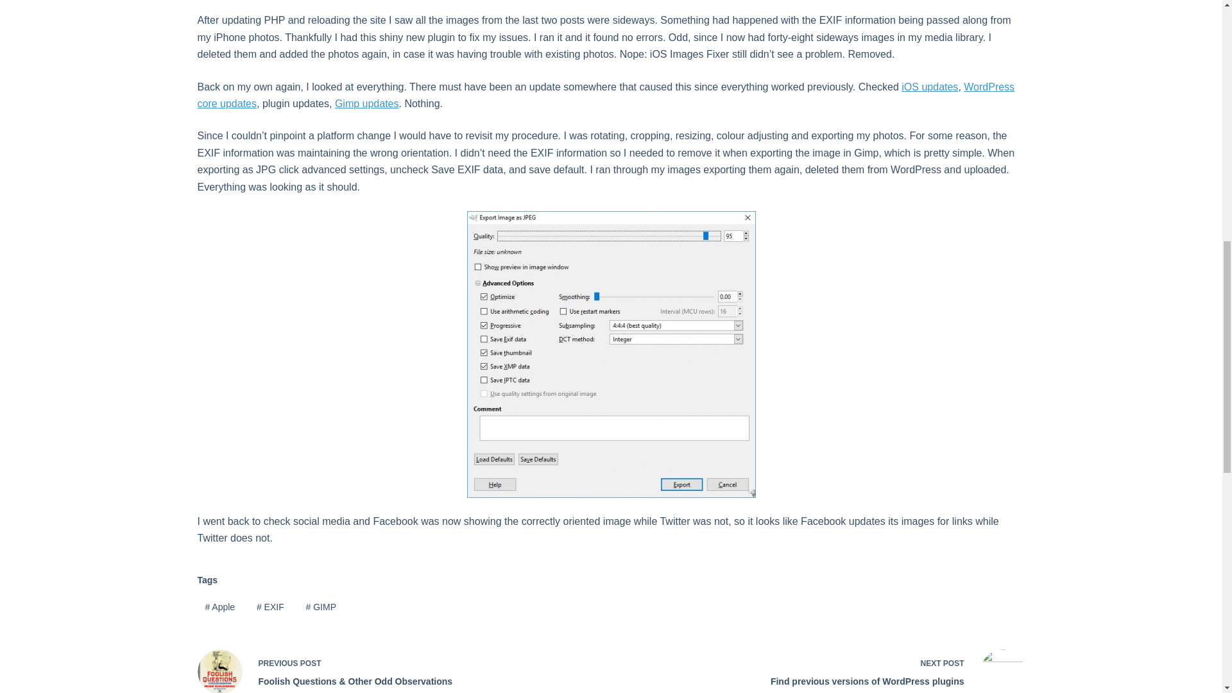 Image resolution: width=1232 pixels, height=693 pixels. What do you see at coordinates (930, 87) in the screenshot?
I see `iOS updates` at bounding box center [930, 87].